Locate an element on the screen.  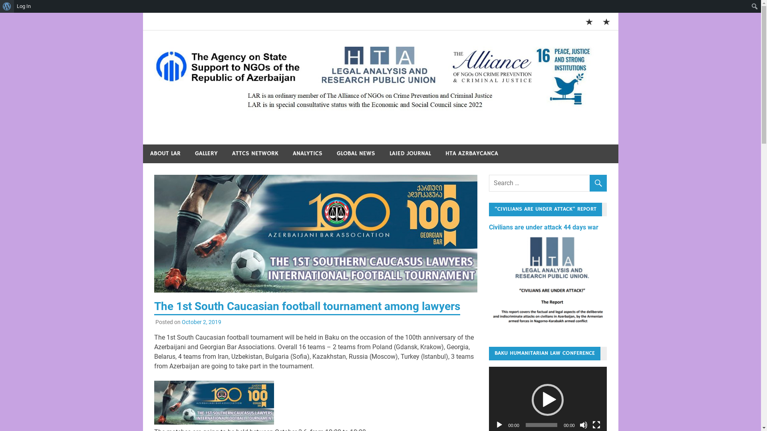
Search is located at coordinates (8, 6).